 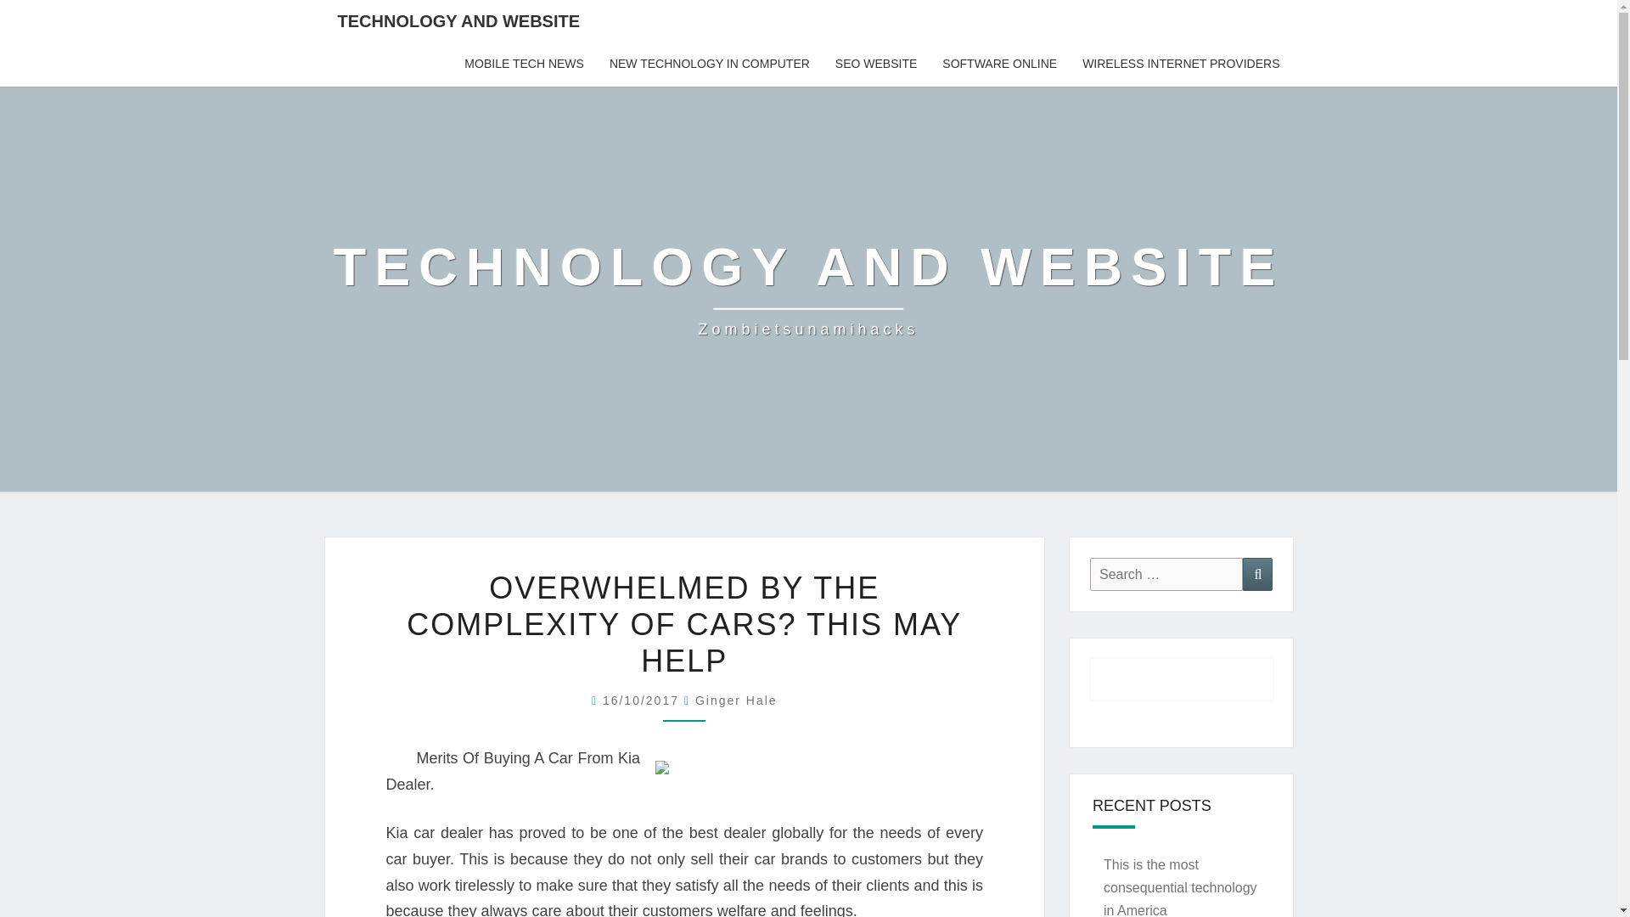 I want to click on SEO WEBSITE, so click(x=523, y=64).